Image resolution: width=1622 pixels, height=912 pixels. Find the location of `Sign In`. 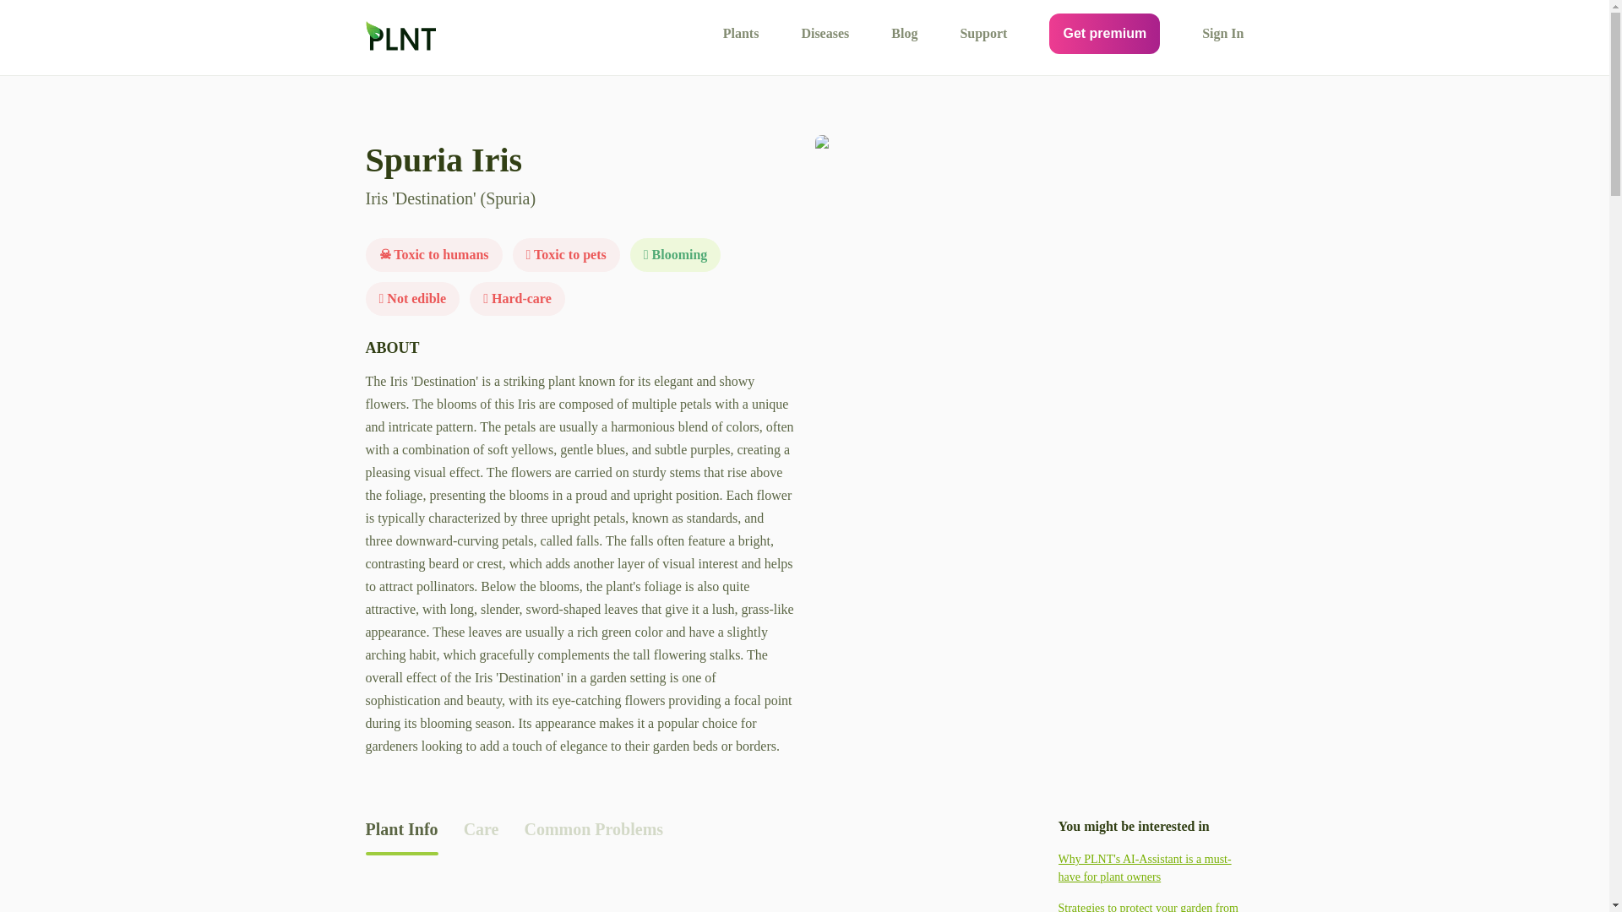

Sign In is located at coordinates (1222, 34).